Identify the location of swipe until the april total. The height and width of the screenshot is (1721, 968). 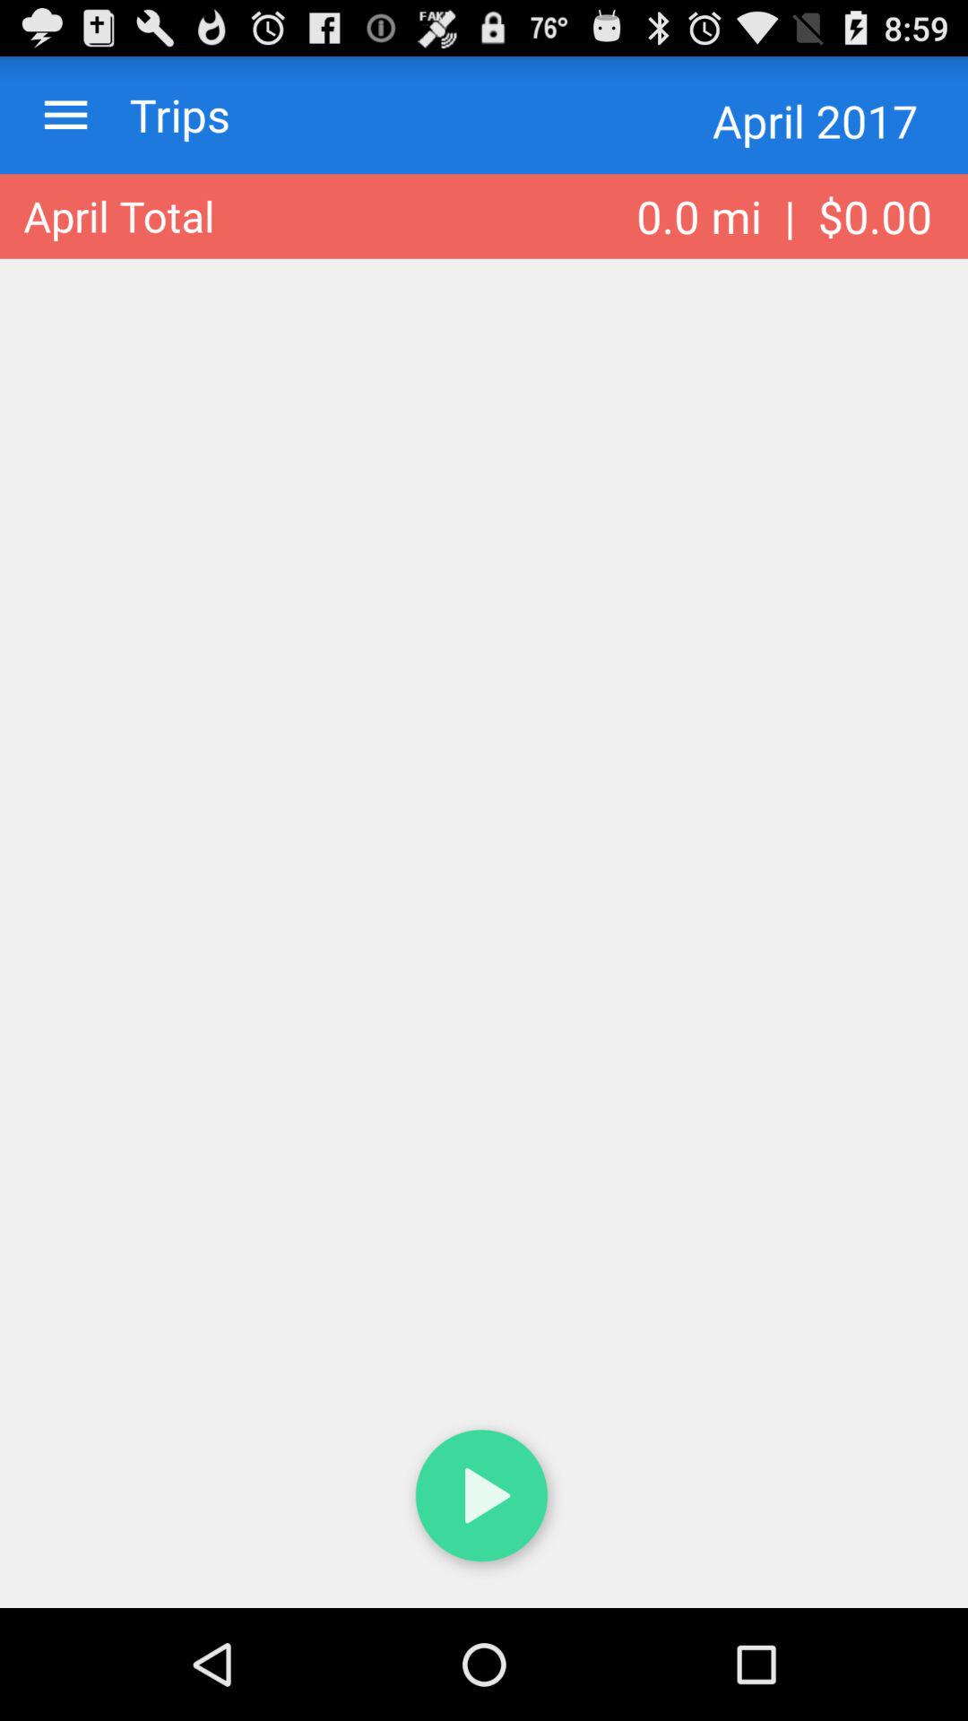
(118, 216).